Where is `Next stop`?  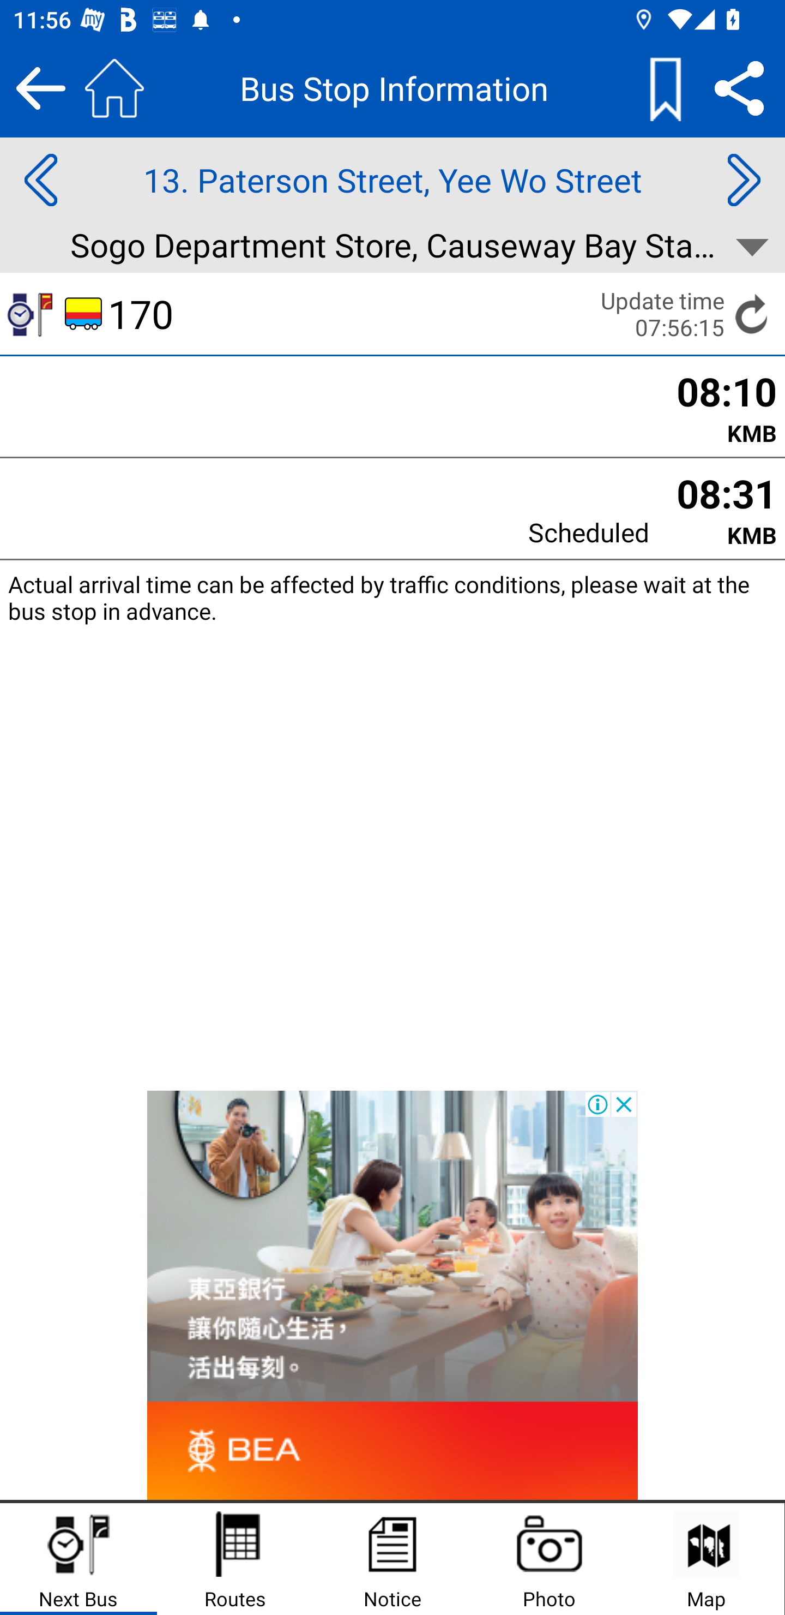
Next stop is located at coordinates (744, 180).